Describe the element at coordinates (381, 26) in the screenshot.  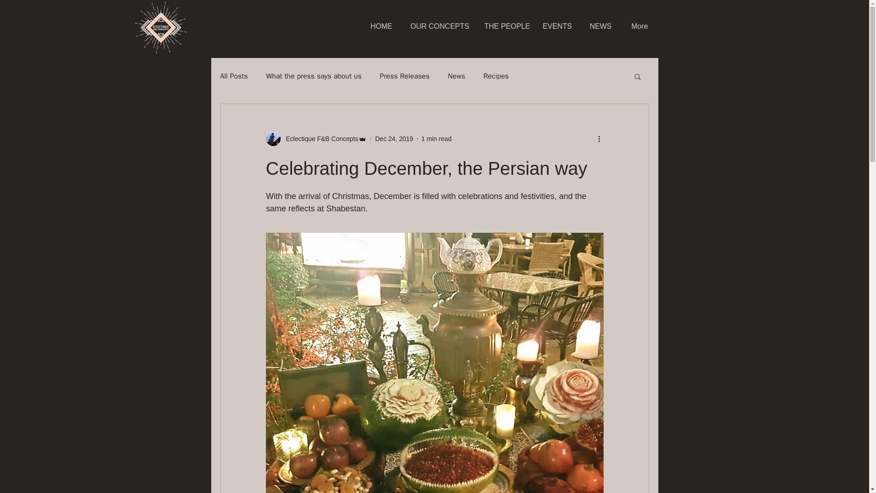
I see `HOME` at that location.